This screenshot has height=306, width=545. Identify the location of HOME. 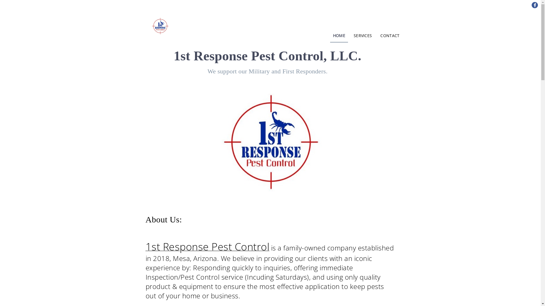
(339, 36).